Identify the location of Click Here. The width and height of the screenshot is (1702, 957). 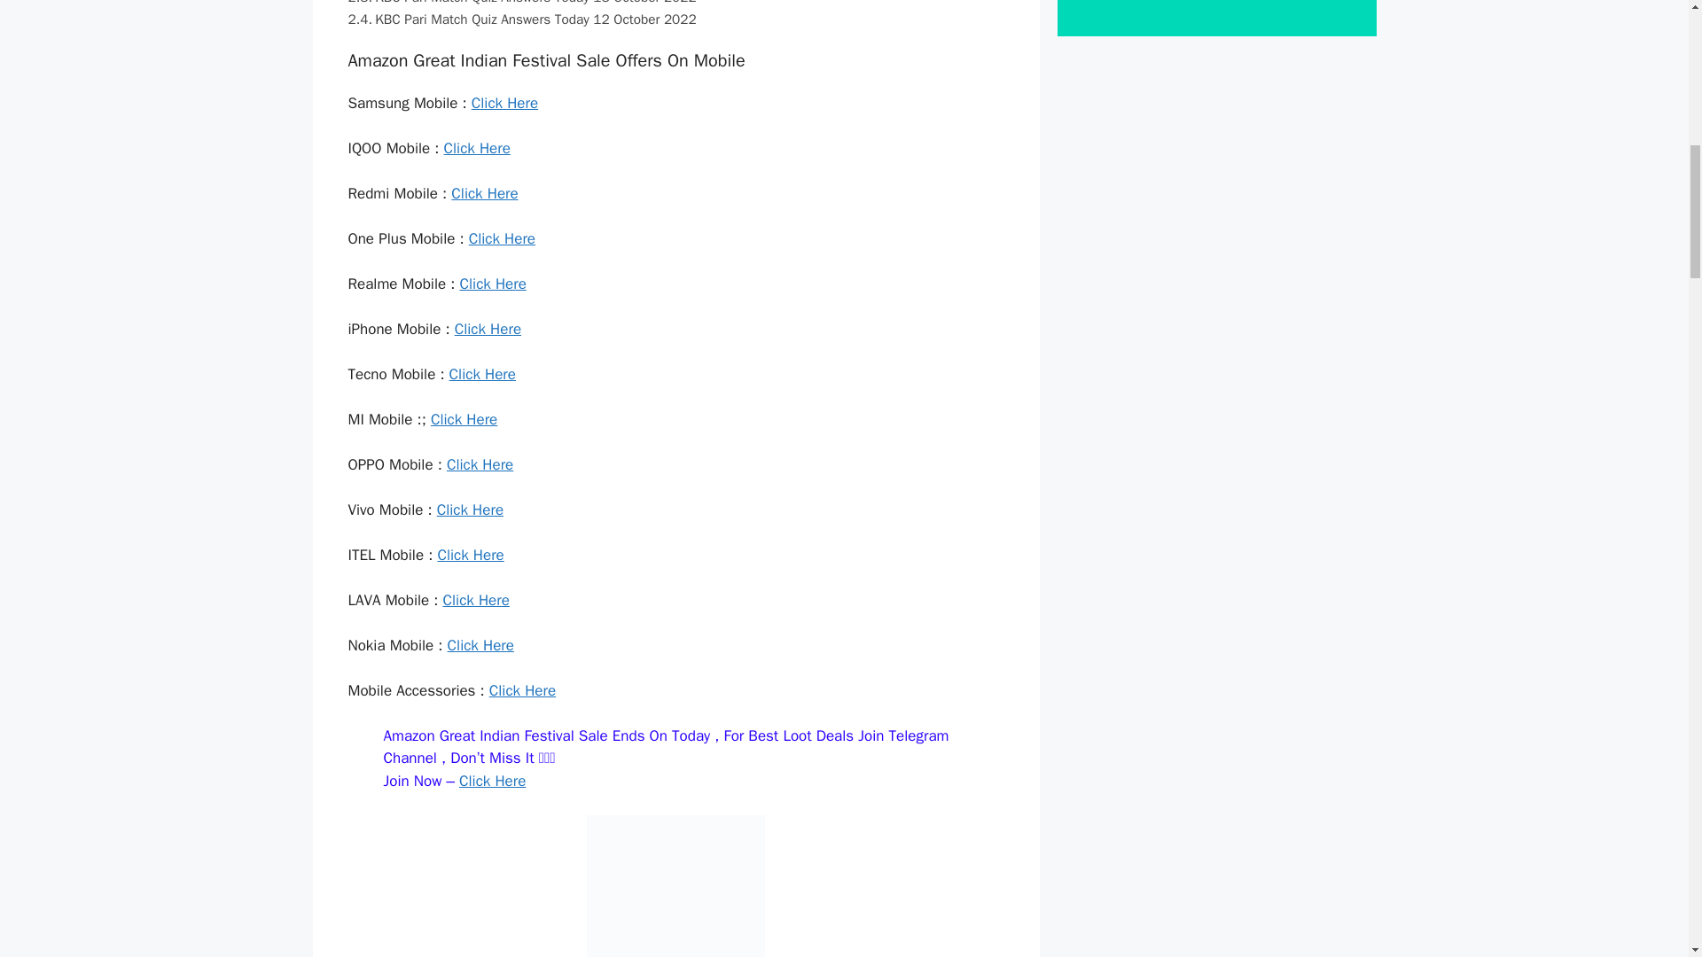
(493, 284).